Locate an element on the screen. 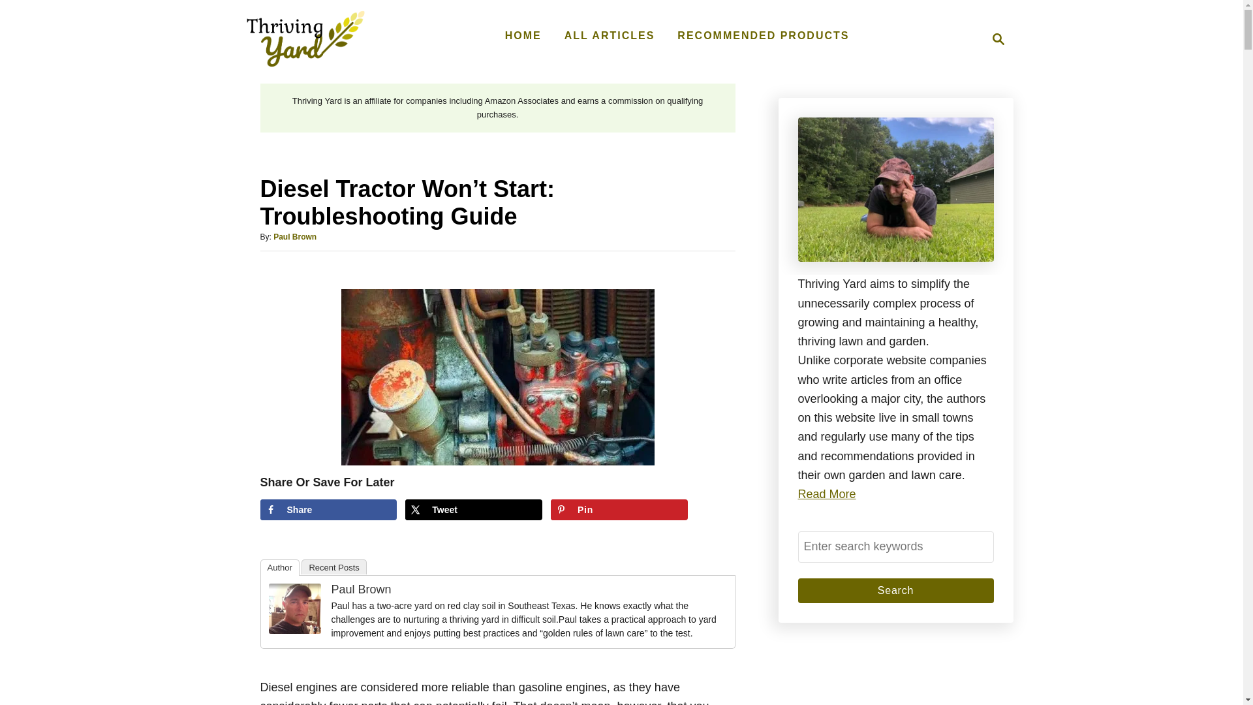  Share on X is located at coordinates (619, 509).